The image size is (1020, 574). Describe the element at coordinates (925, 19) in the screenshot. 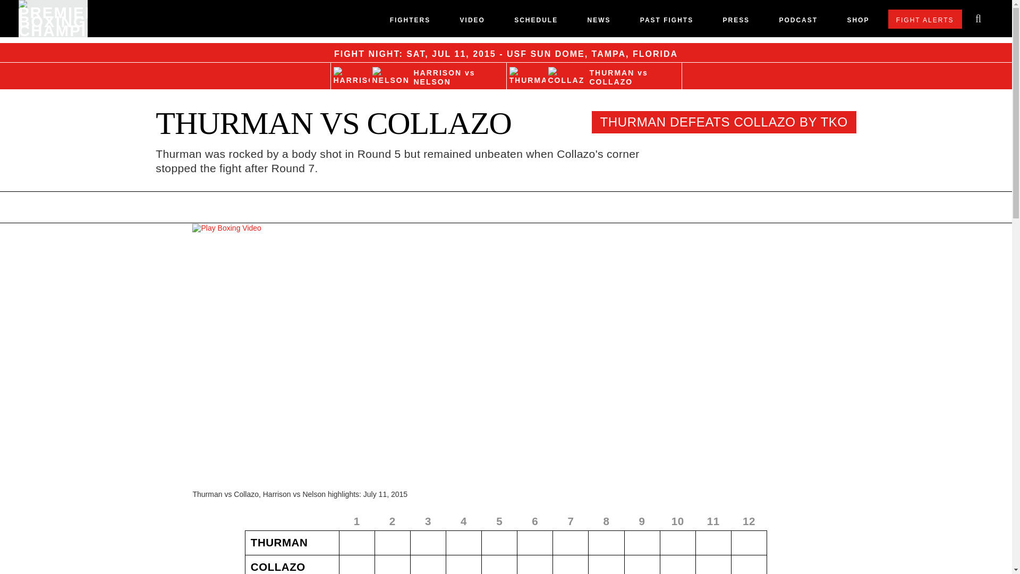

I see `FIGHT ALERTS` at that location.